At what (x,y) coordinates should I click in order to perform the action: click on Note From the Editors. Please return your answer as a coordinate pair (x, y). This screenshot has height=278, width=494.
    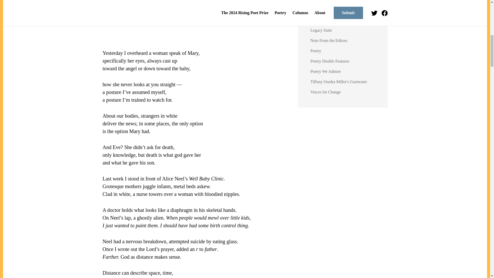
    Looking at the image, I should click on (329, 41).